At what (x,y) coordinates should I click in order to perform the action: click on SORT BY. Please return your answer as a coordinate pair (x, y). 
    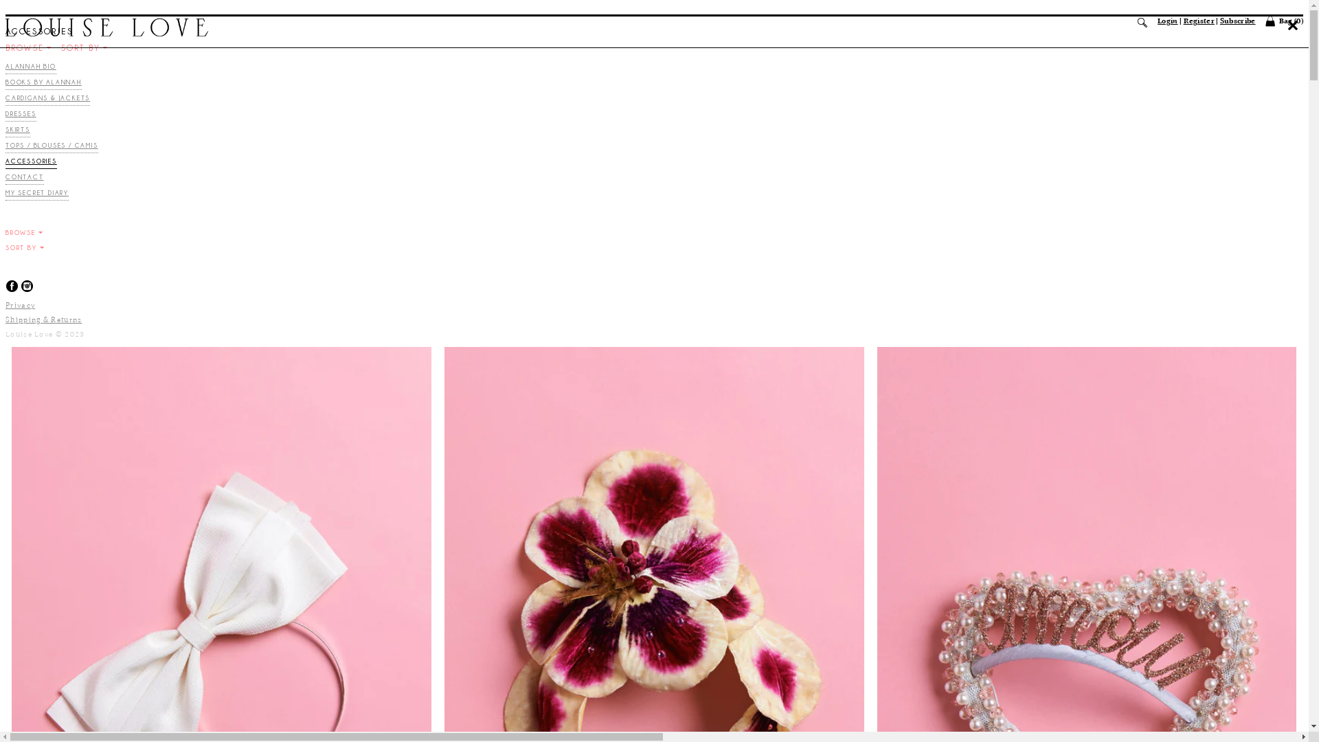
    Looking at the image, I should click on (25, 248).